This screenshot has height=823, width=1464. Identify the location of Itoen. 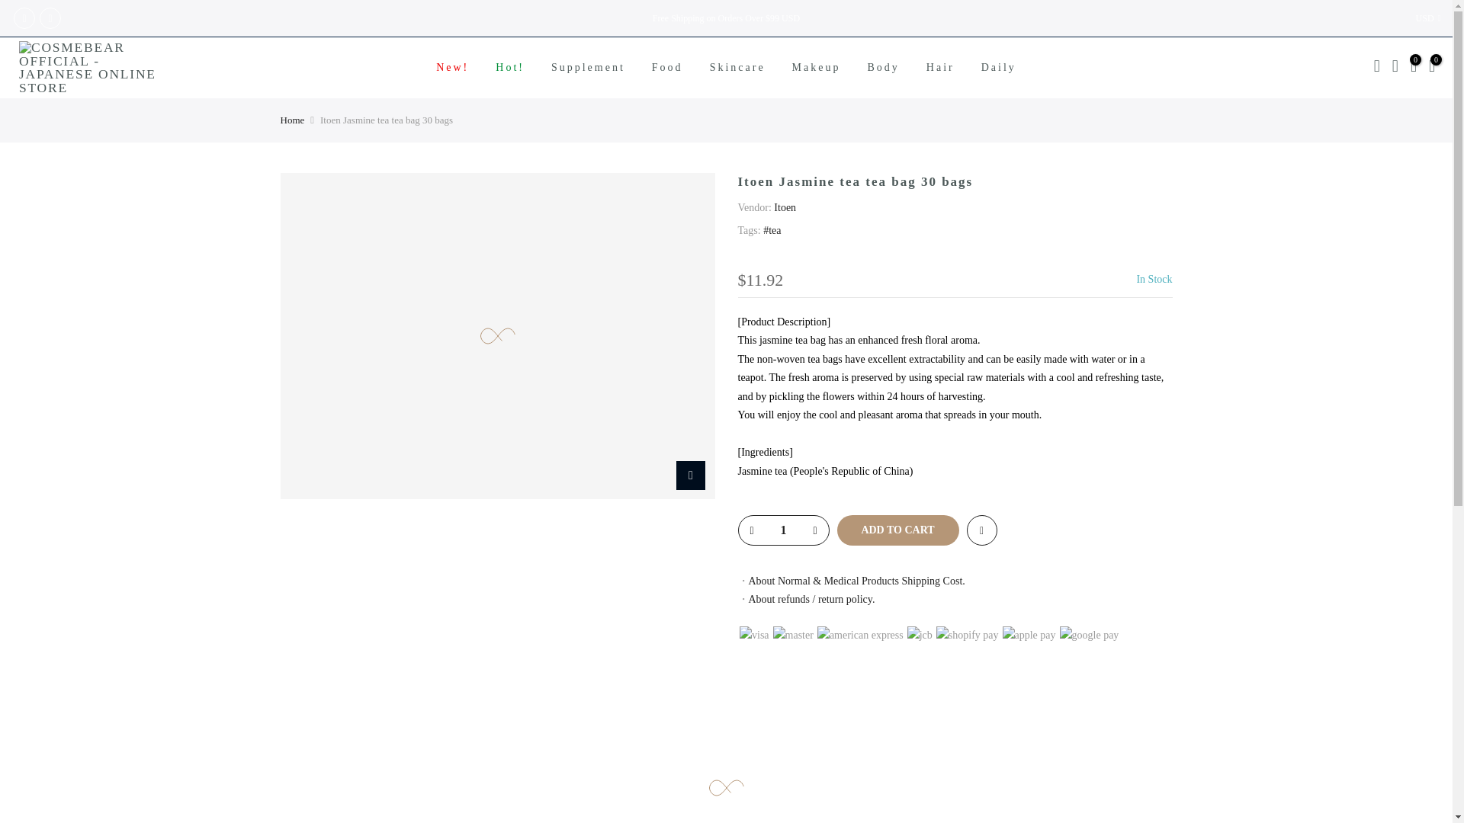
(785, 207).